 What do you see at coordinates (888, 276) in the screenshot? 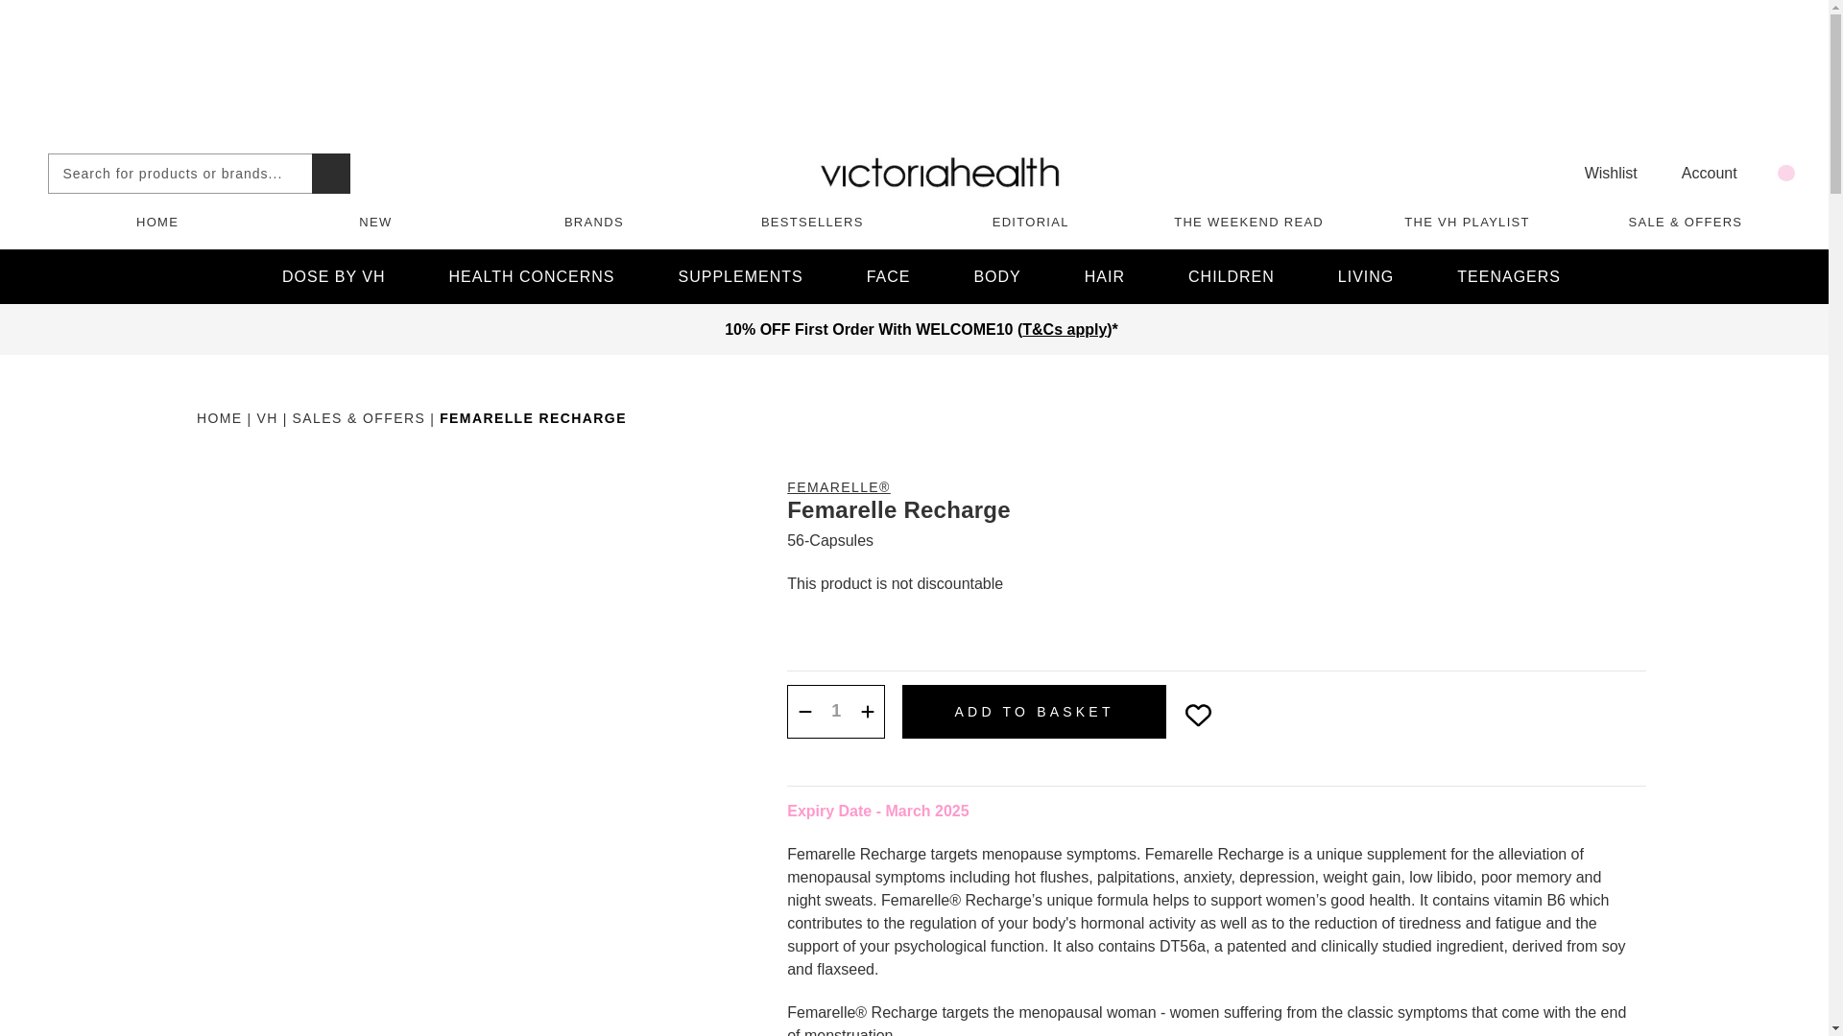
I see `FACE` at bounding box center [888, 276].